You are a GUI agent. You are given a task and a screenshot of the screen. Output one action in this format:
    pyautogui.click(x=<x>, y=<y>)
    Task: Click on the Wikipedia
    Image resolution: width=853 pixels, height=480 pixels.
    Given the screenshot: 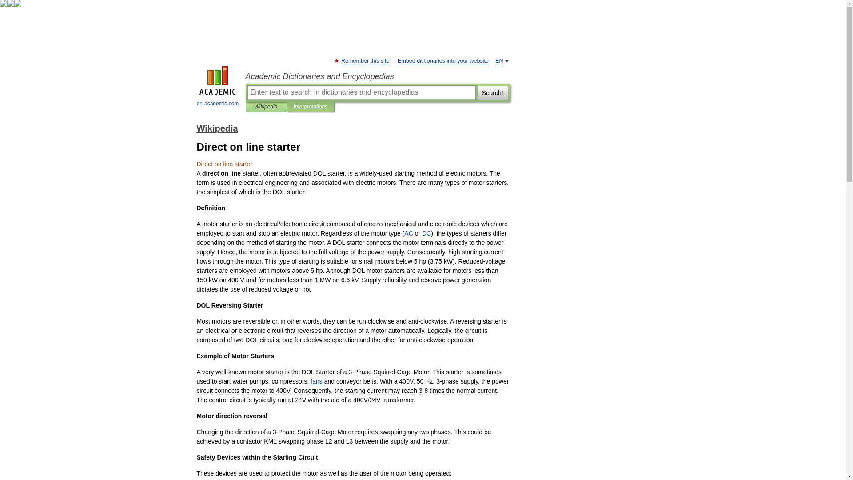 What is the action you would take?
    pyautogui.click(x=217, y=128)
    